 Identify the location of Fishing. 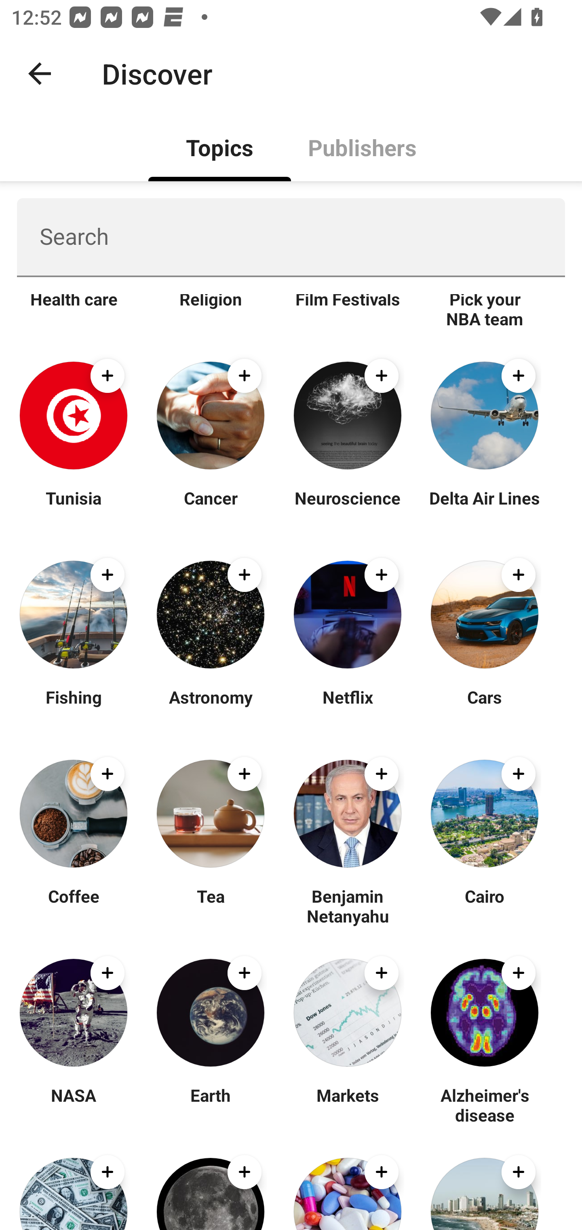
(74, 706).